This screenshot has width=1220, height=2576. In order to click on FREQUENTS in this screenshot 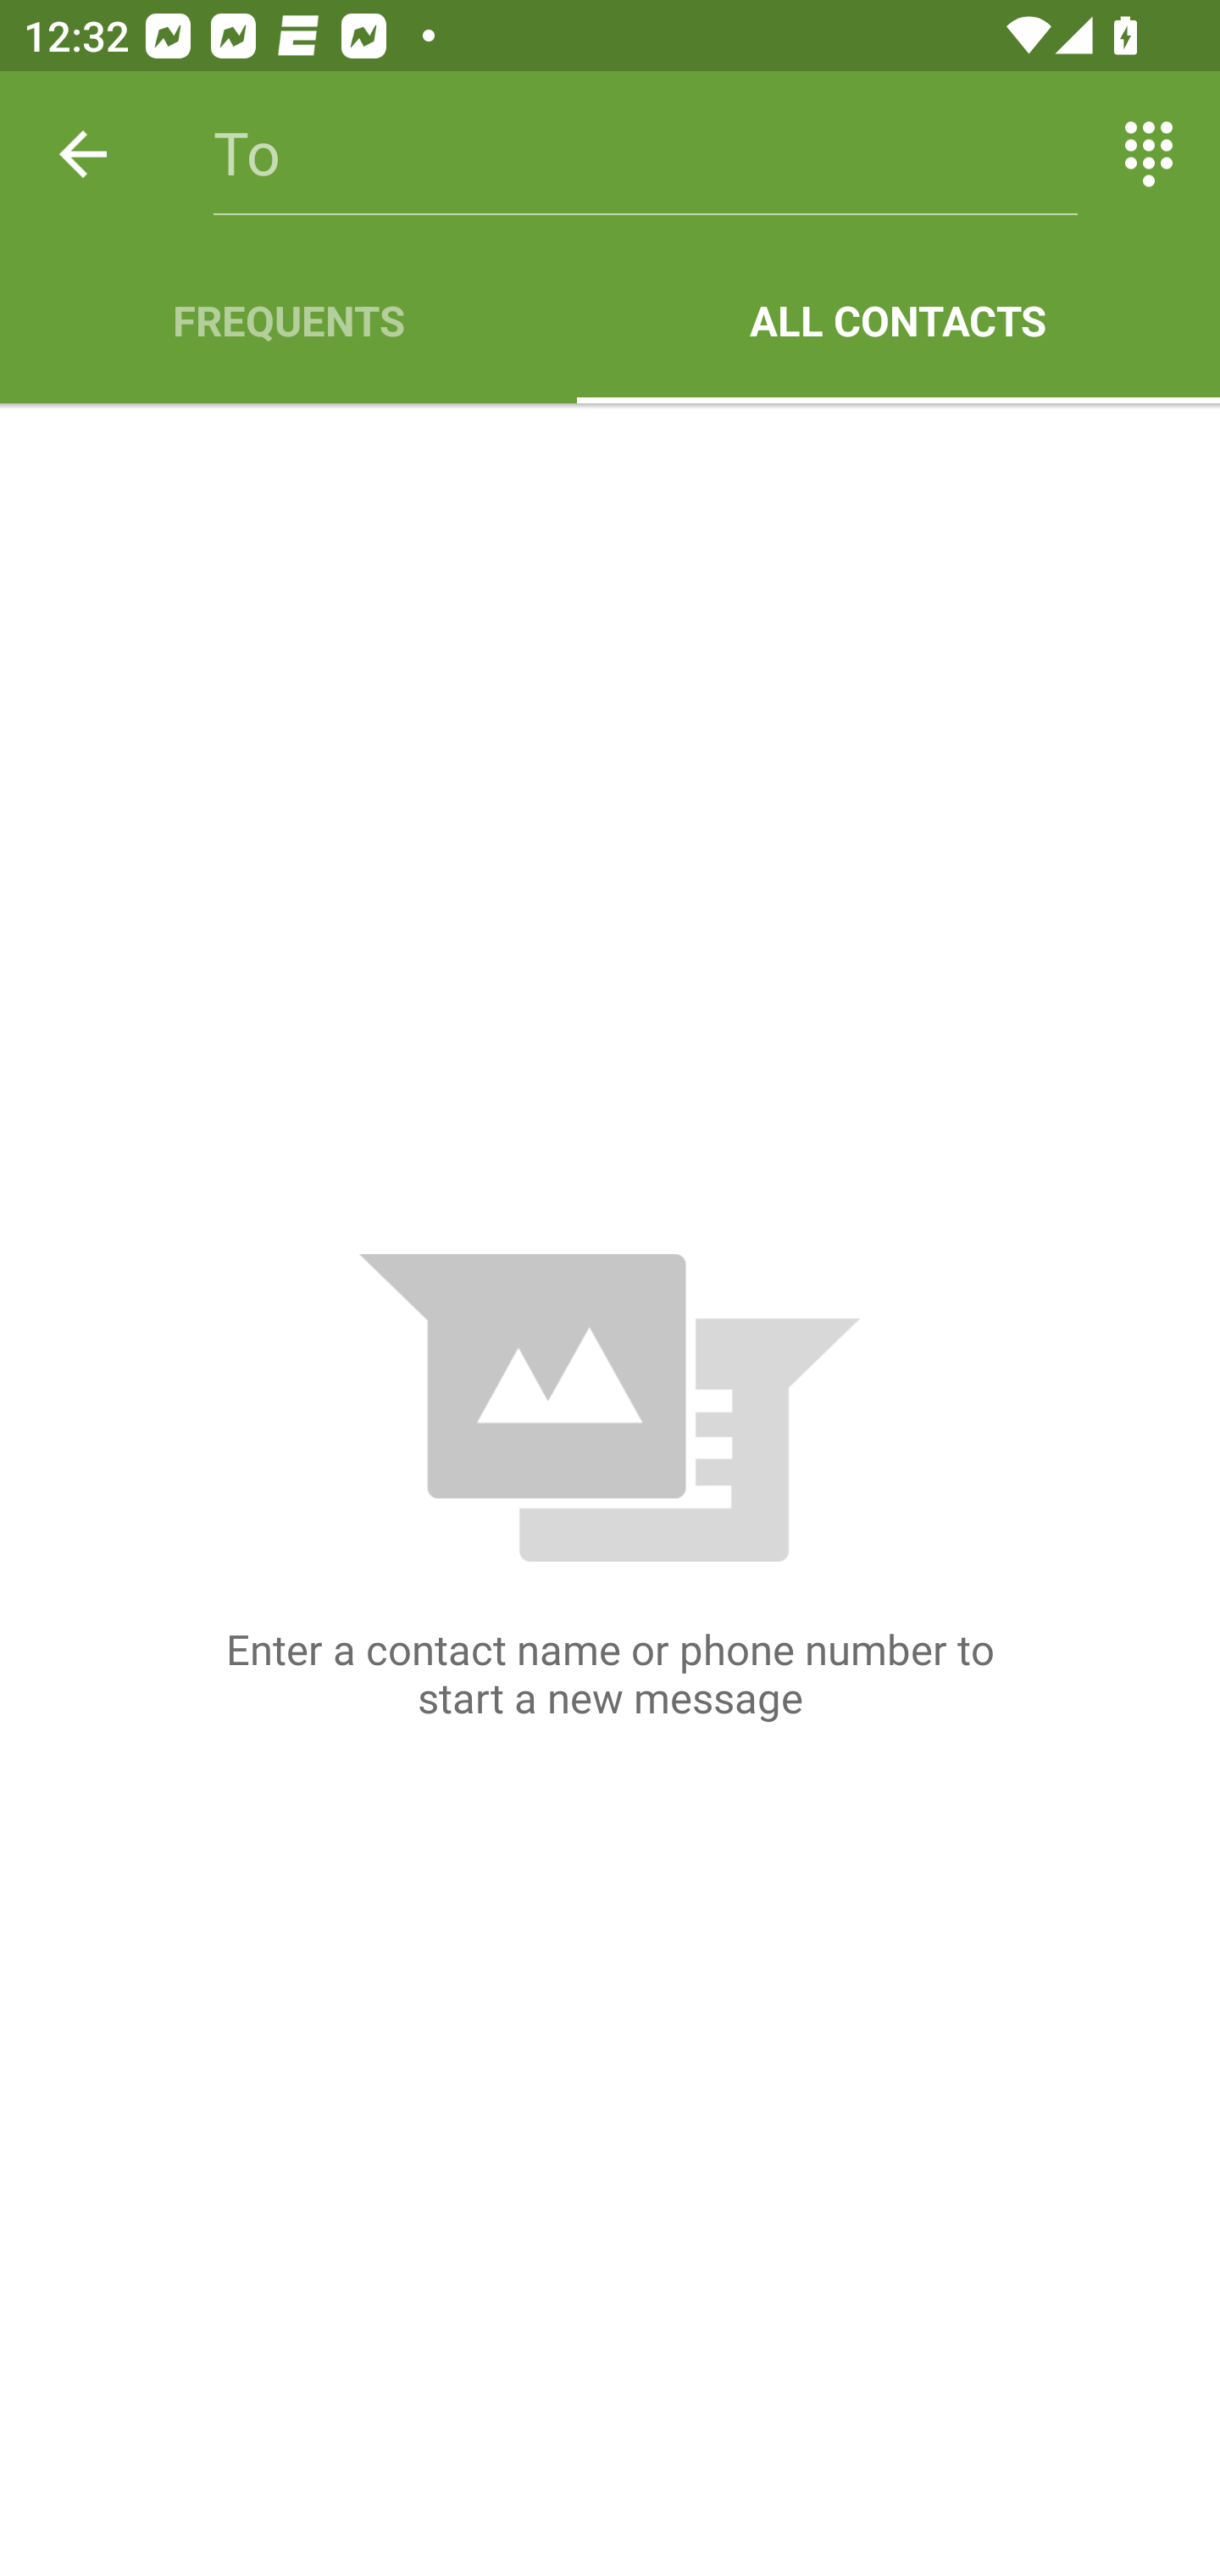, I will do `click(288, 320)`.